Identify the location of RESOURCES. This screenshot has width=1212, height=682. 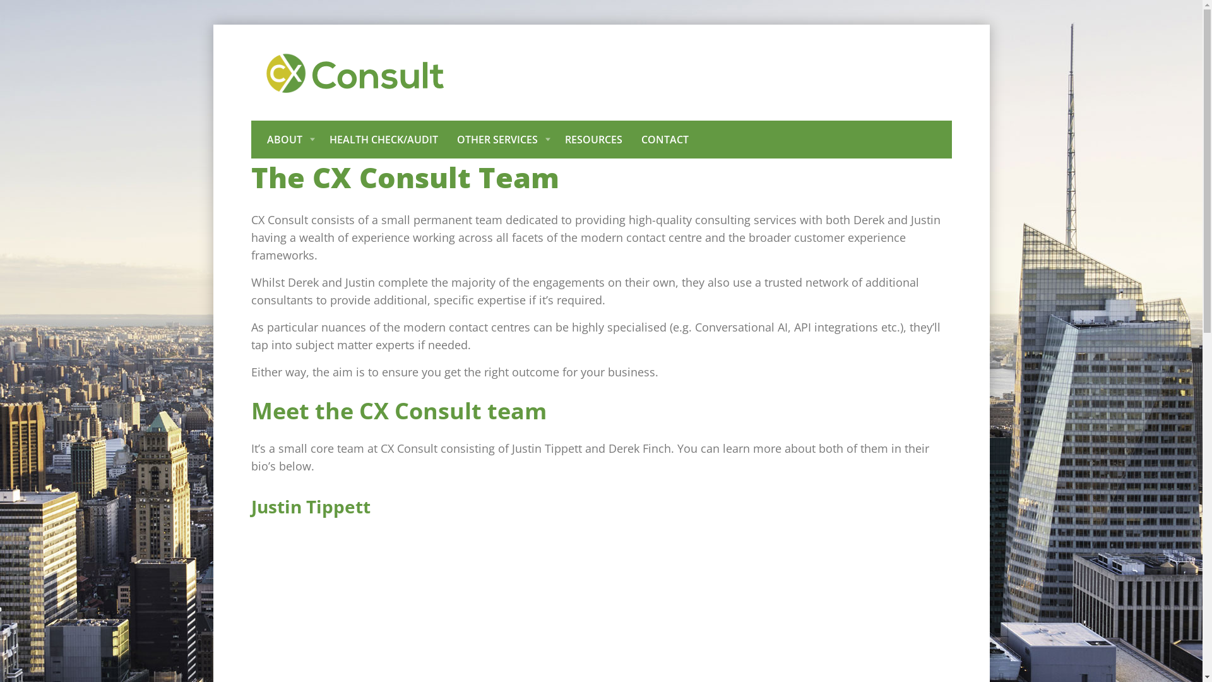
(593, 140).